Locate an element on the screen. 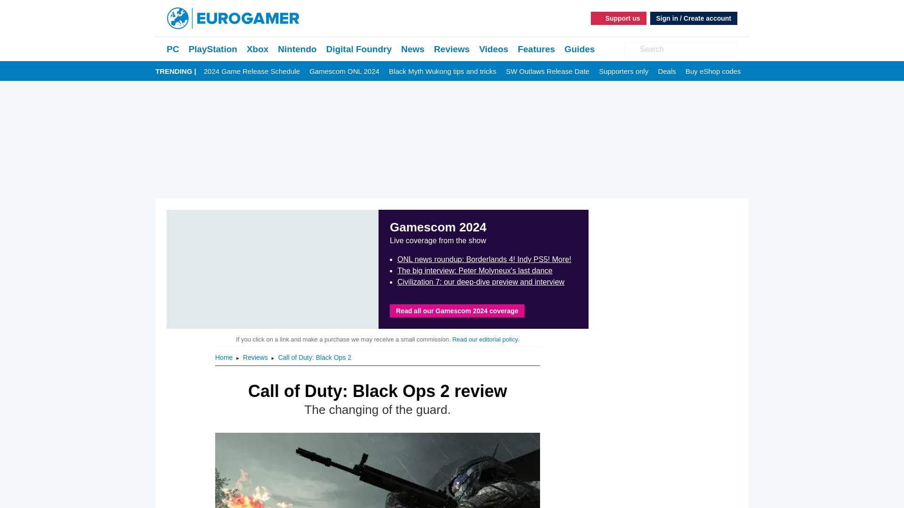 The width and height of the screenshot is (904, 508). Black Myth Wukong tips and tricks is located at coordinates (443, 71).